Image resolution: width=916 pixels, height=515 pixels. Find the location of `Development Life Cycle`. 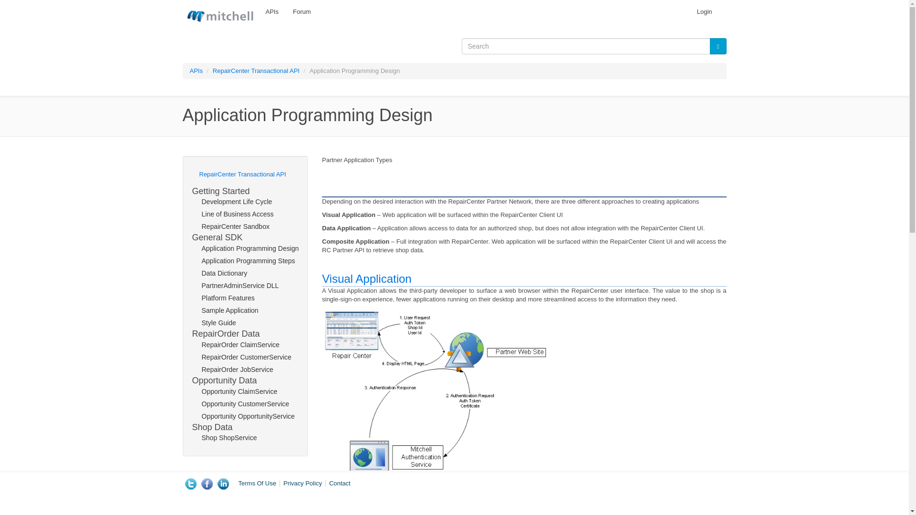

Development Life Cycle is located at coordinates (245, 202).